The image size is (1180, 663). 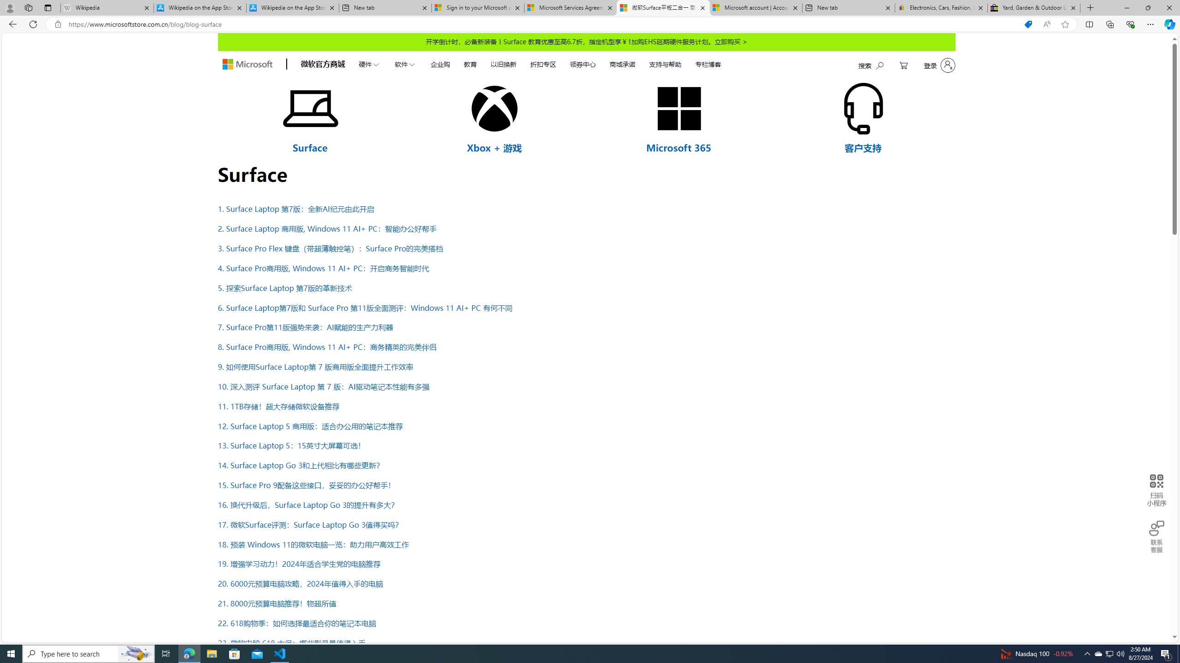 What do you see at coordinates (1091, 8) in the screenshot?
I see `New Tab` at bounding box center [1091, 8].